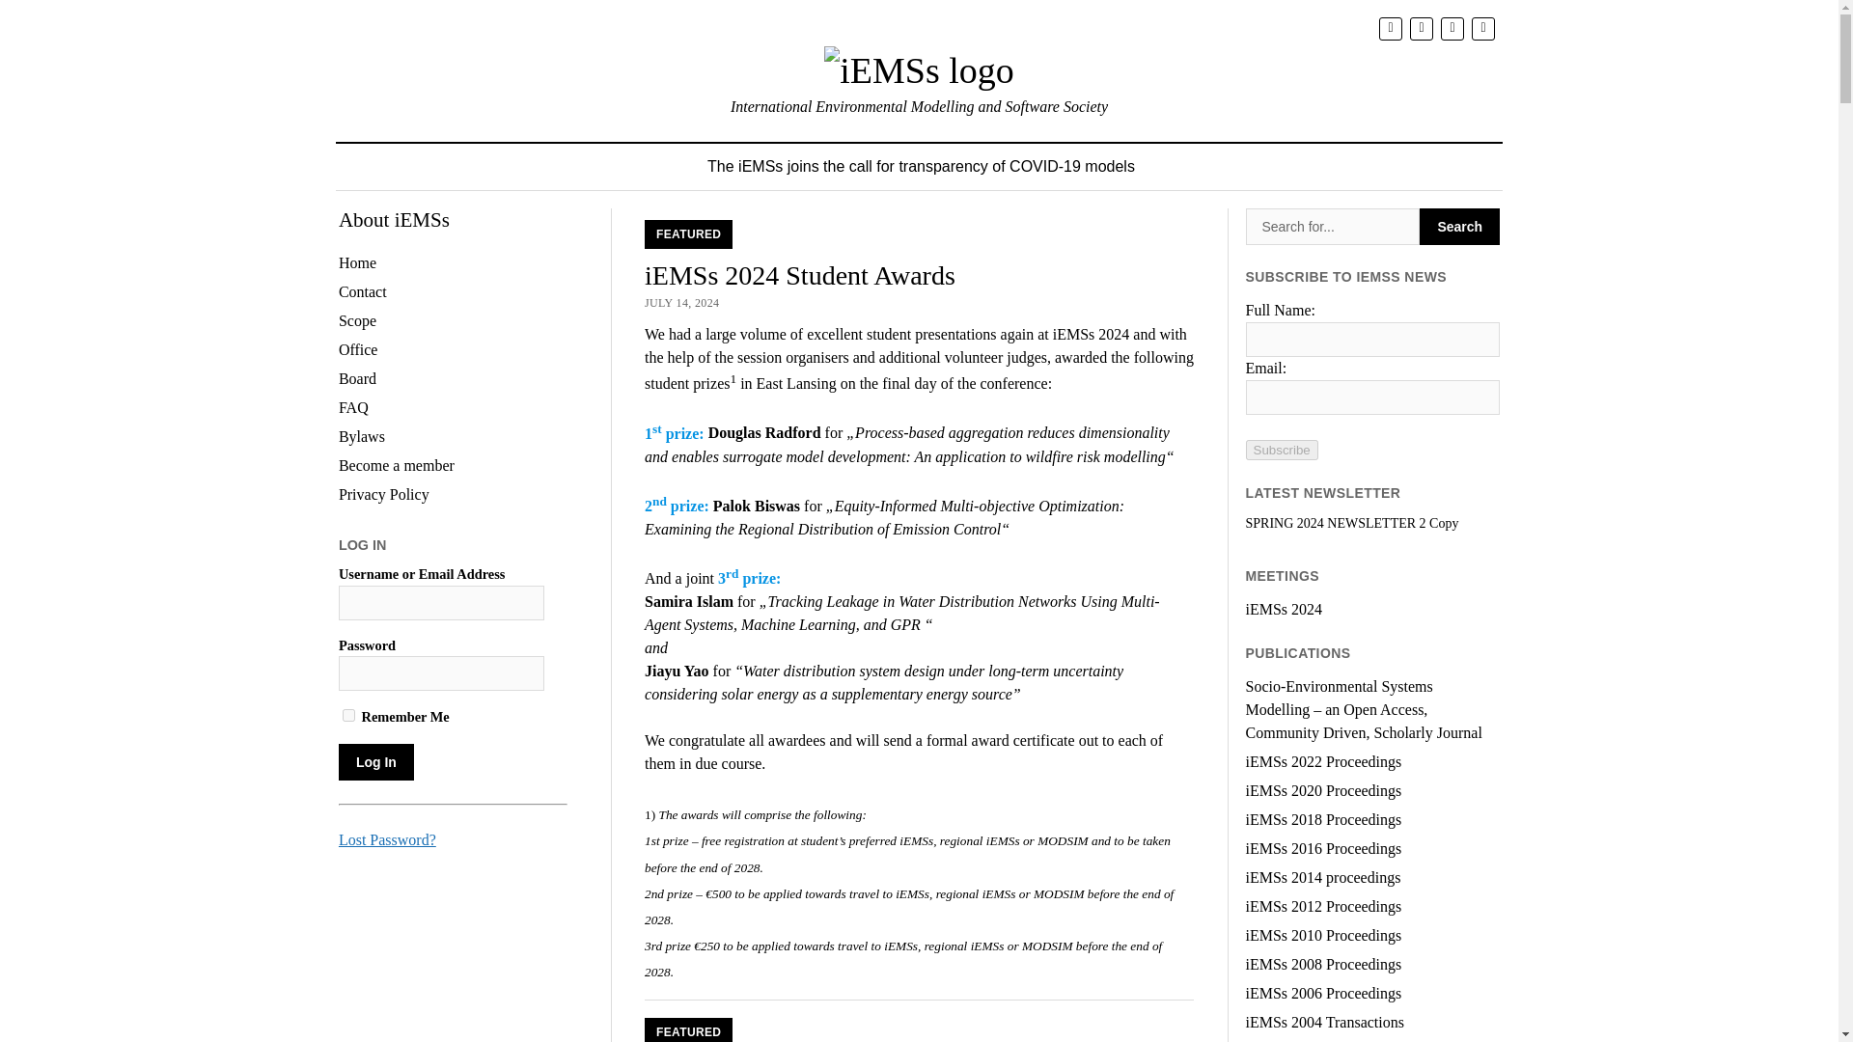 The height and width of the screenshot is (1042, 1853). I want to click on Become a member, so click(396, 465).